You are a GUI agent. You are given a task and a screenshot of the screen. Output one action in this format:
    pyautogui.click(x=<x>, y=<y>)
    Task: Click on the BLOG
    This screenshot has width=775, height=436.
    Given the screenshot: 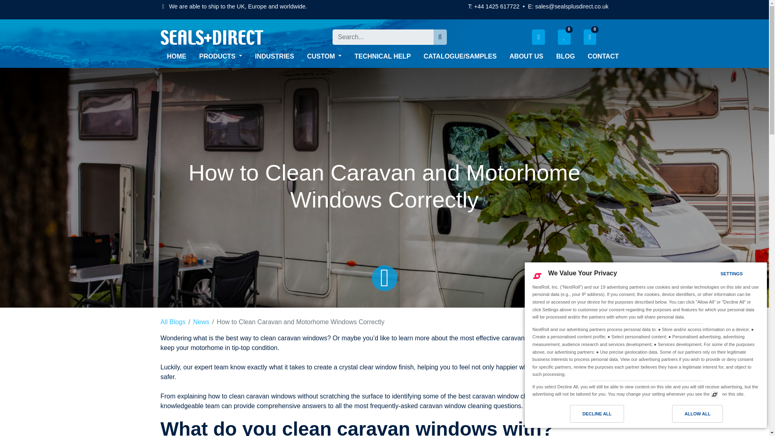 What is the action you would take?
    pyautogui.click(x=565, y=56)
    